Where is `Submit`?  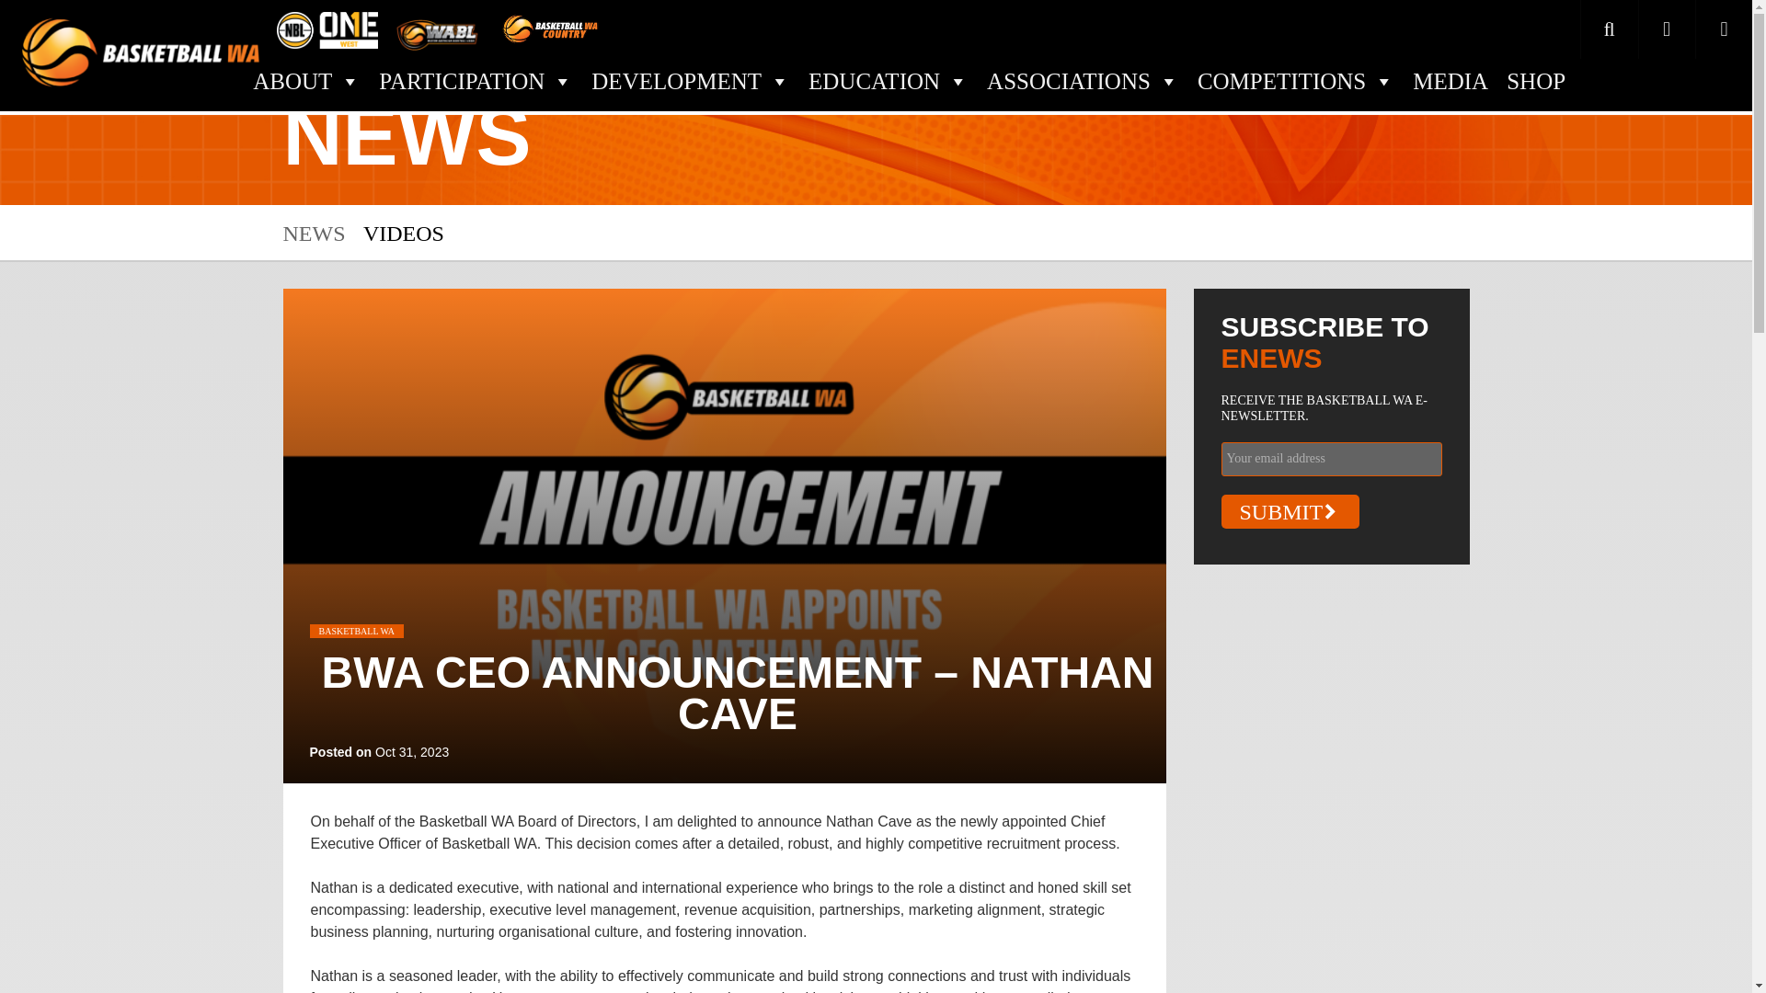 Submit is located at coordinates (1290, 511).